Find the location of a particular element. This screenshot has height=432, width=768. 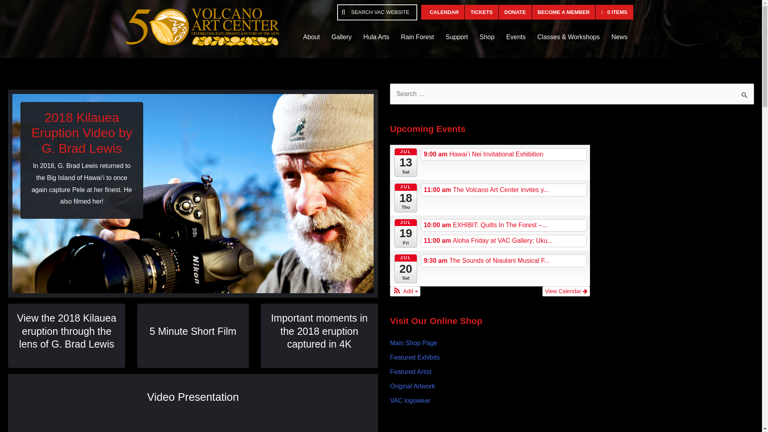

VAC 50th Logo Master Website Header is located at coordinates (201, 27).